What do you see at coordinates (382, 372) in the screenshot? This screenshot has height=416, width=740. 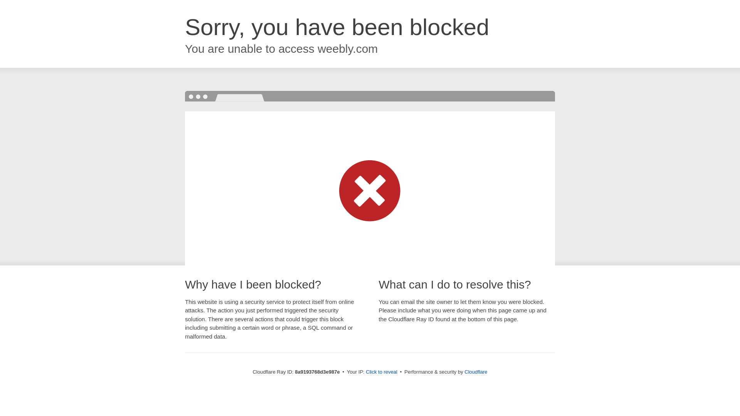 I see `Click to reveal` at bounding box center [382, 372].